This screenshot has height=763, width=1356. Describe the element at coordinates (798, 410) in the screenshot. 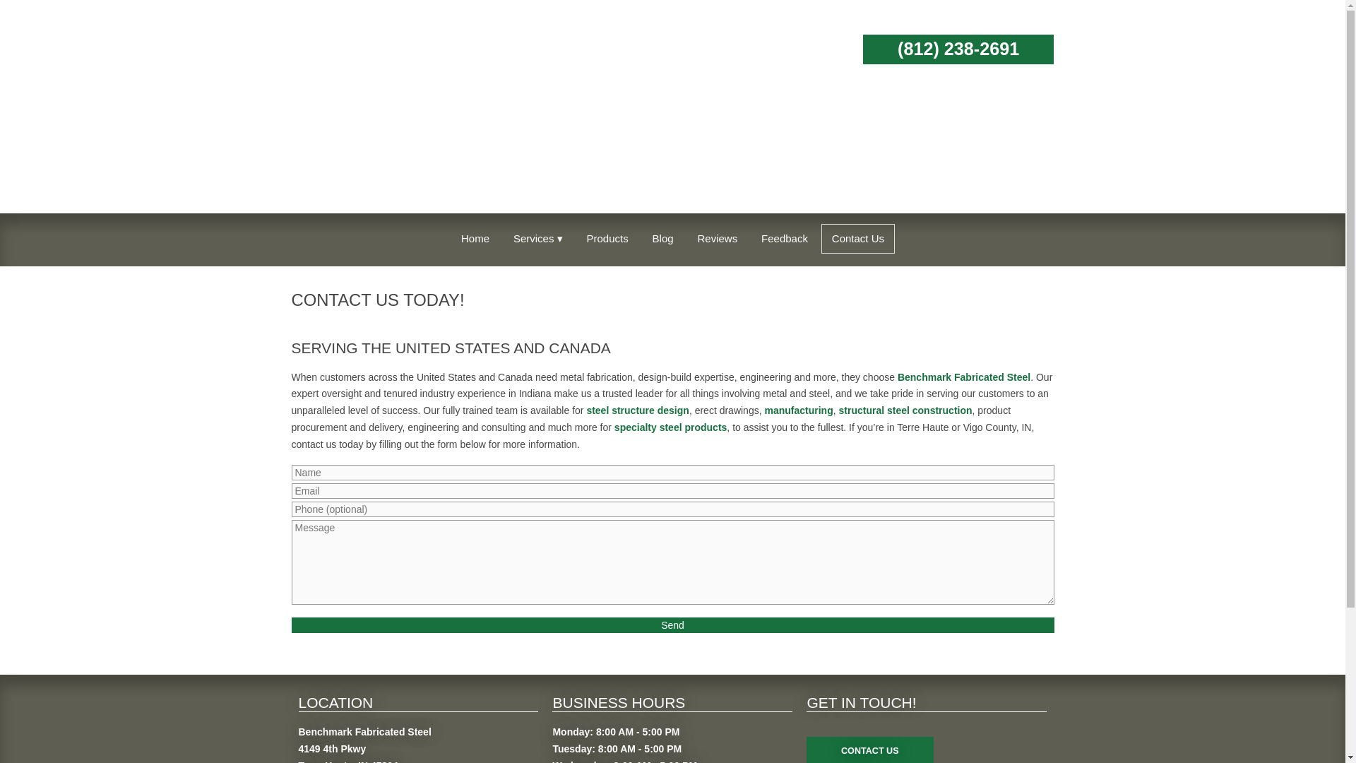

I see `manufacturing` at that location.